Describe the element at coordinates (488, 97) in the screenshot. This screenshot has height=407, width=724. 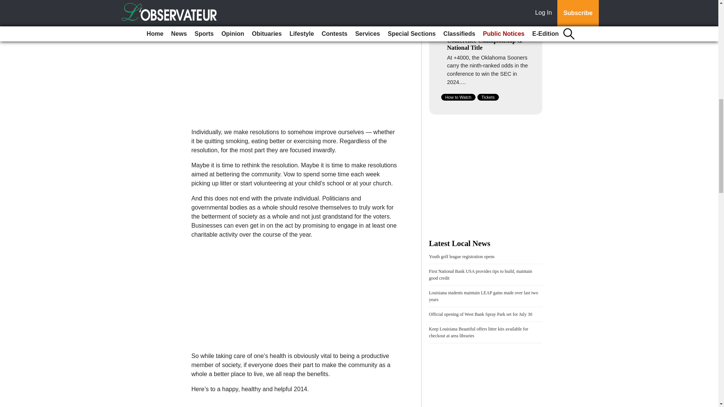
I see `Tickets` at that location.